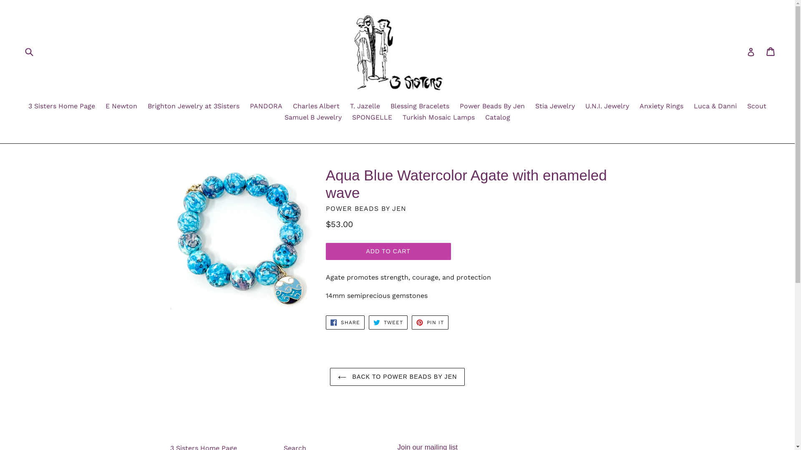 This screenshot has height=450, width=801. What do you see at coordinates (194, 107) in the screenshot?
I see `Brighton Jewelry at 3Sisters` at bounding box center [194, 107].